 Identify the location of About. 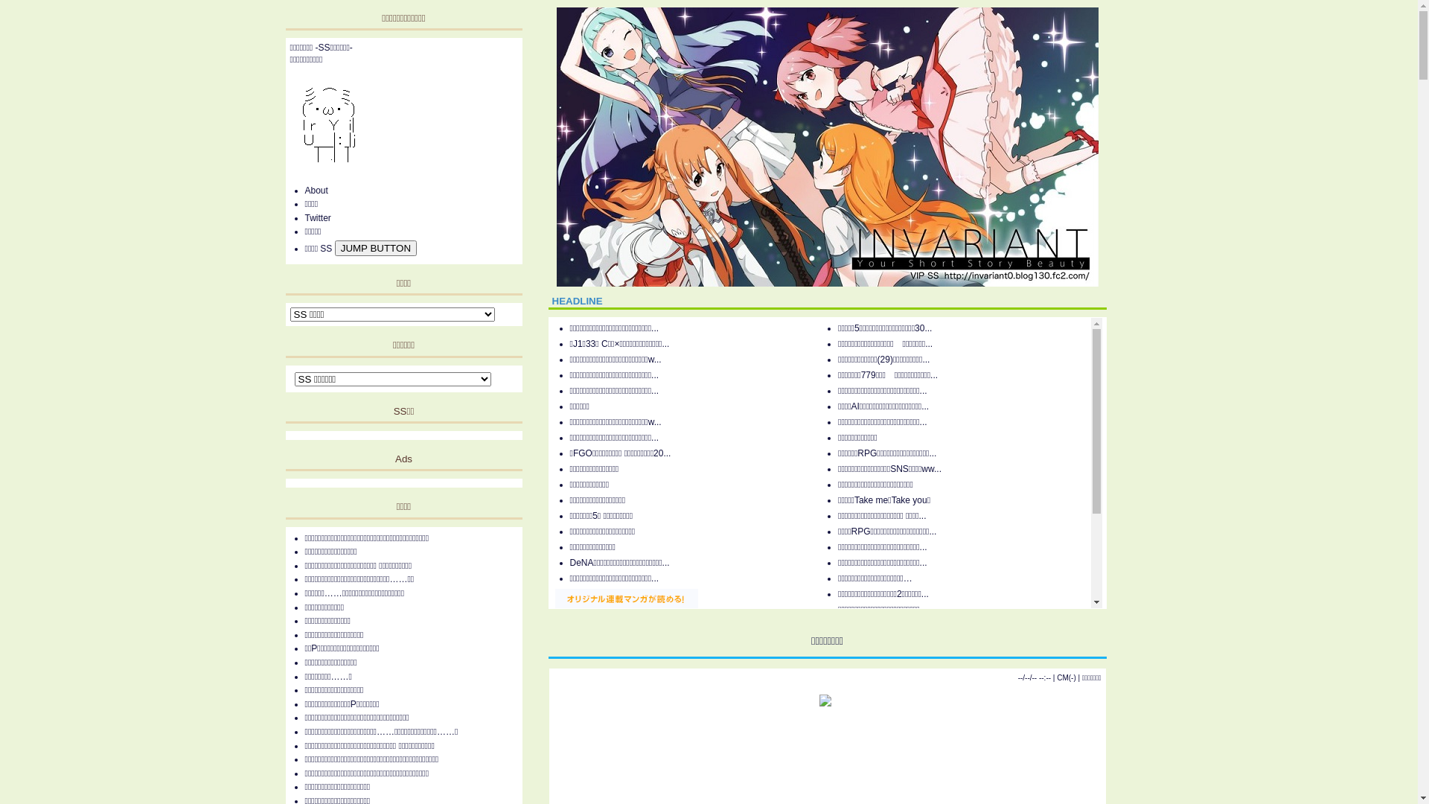
(317, 191).